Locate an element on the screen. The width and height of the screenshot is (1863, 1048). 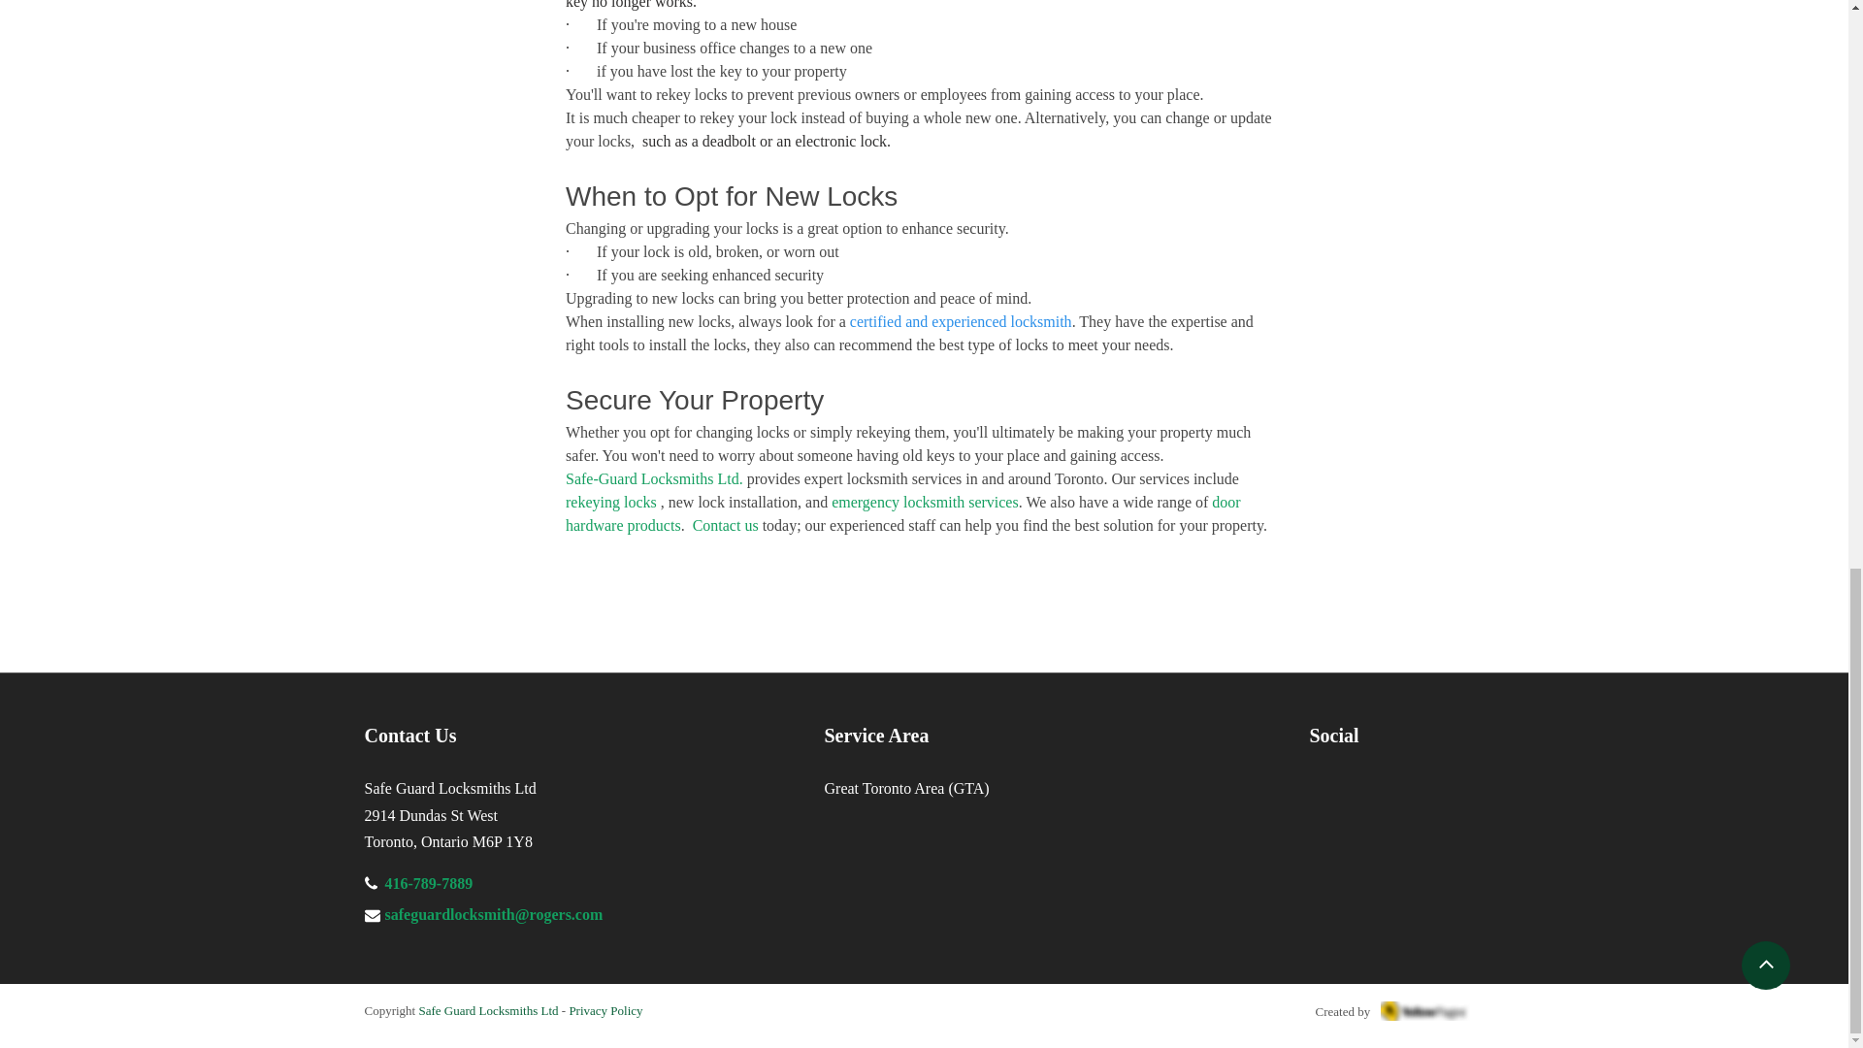
rekeying locks is located at coordinates (609, 501).